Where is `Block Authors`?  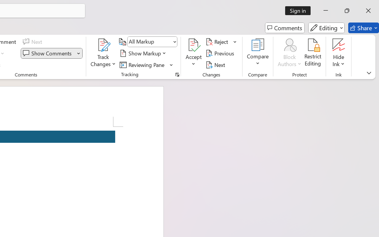 Block Authors is located at coordinates (290, 45).